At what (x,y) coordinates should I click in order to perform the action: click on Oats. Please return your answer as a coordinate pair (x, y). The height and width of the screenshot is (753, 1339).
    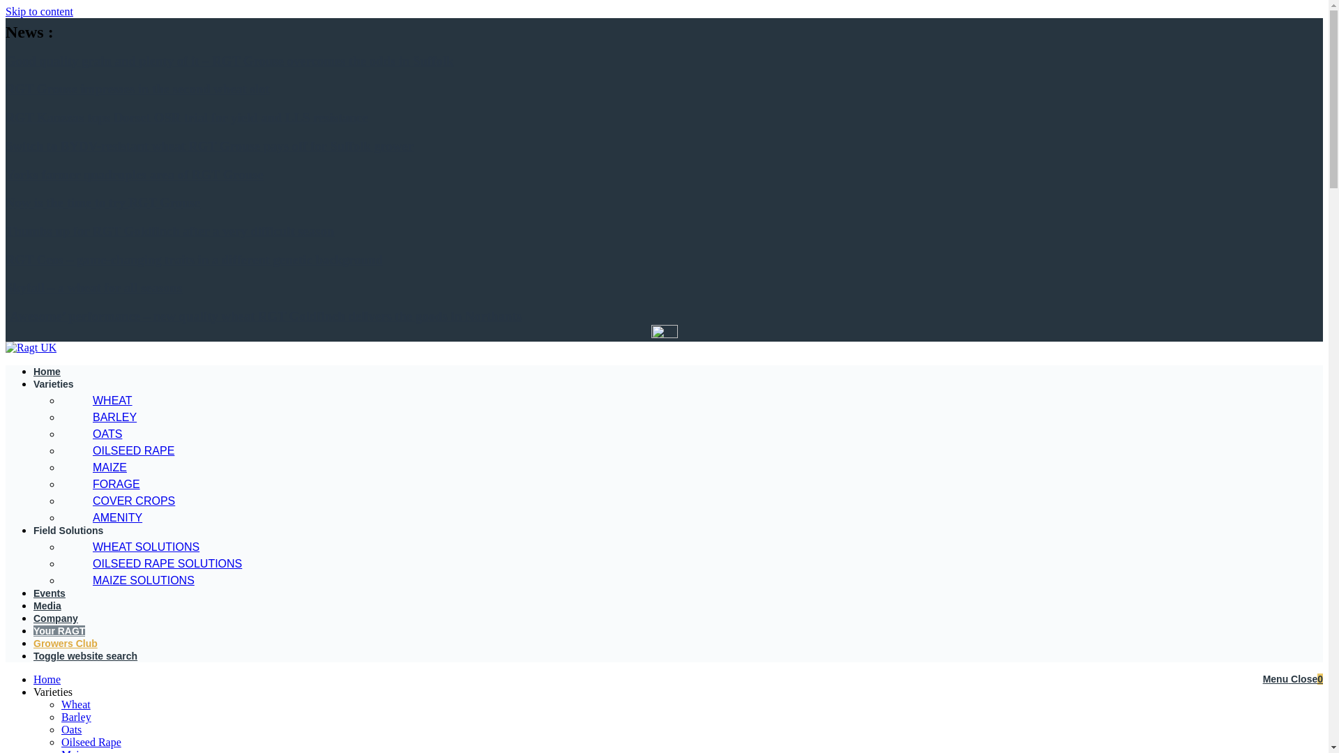
    Looking at the image, I should click on (71, 729).